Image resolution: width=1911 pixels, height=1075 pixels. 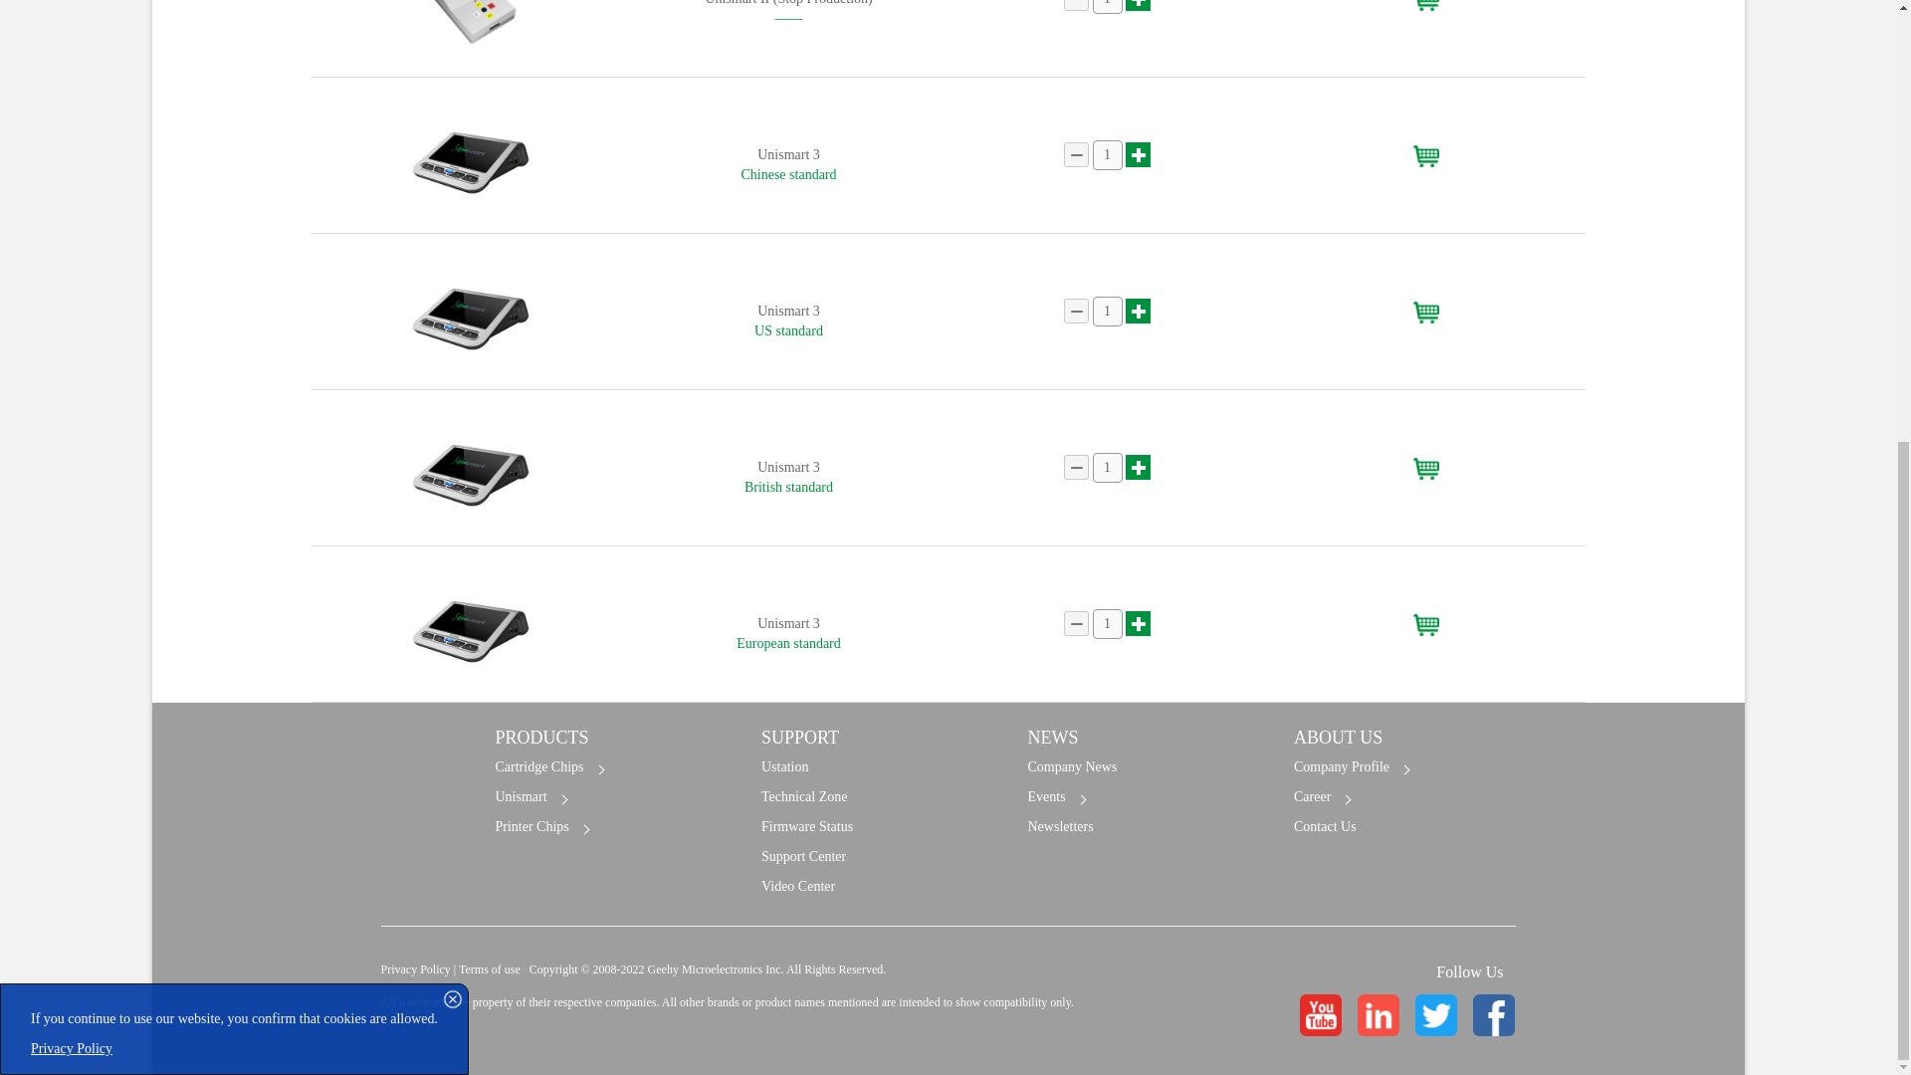 What do you see at coordinates (1108, 312) in the screenshot?
I see `1` at bounding box center [1108, 312].